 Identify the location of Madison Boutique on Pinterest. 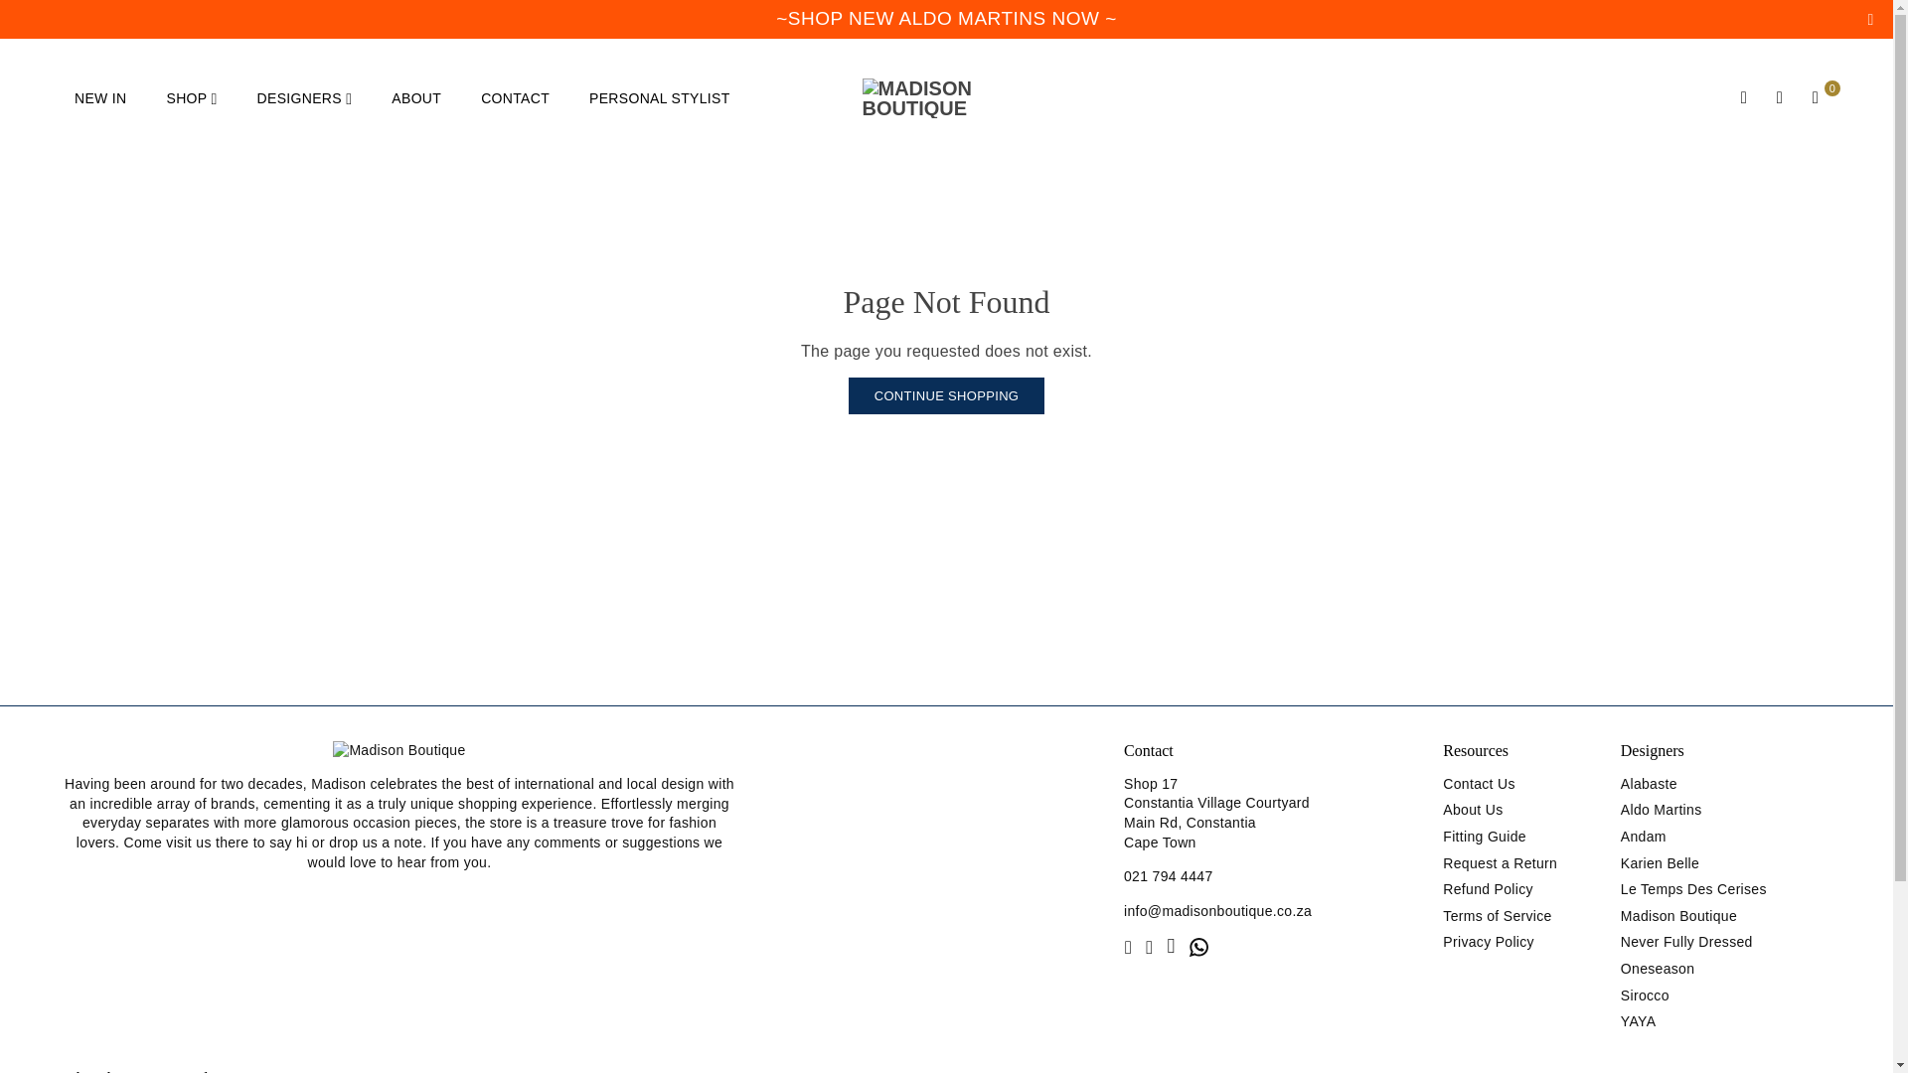
(1149, 946).